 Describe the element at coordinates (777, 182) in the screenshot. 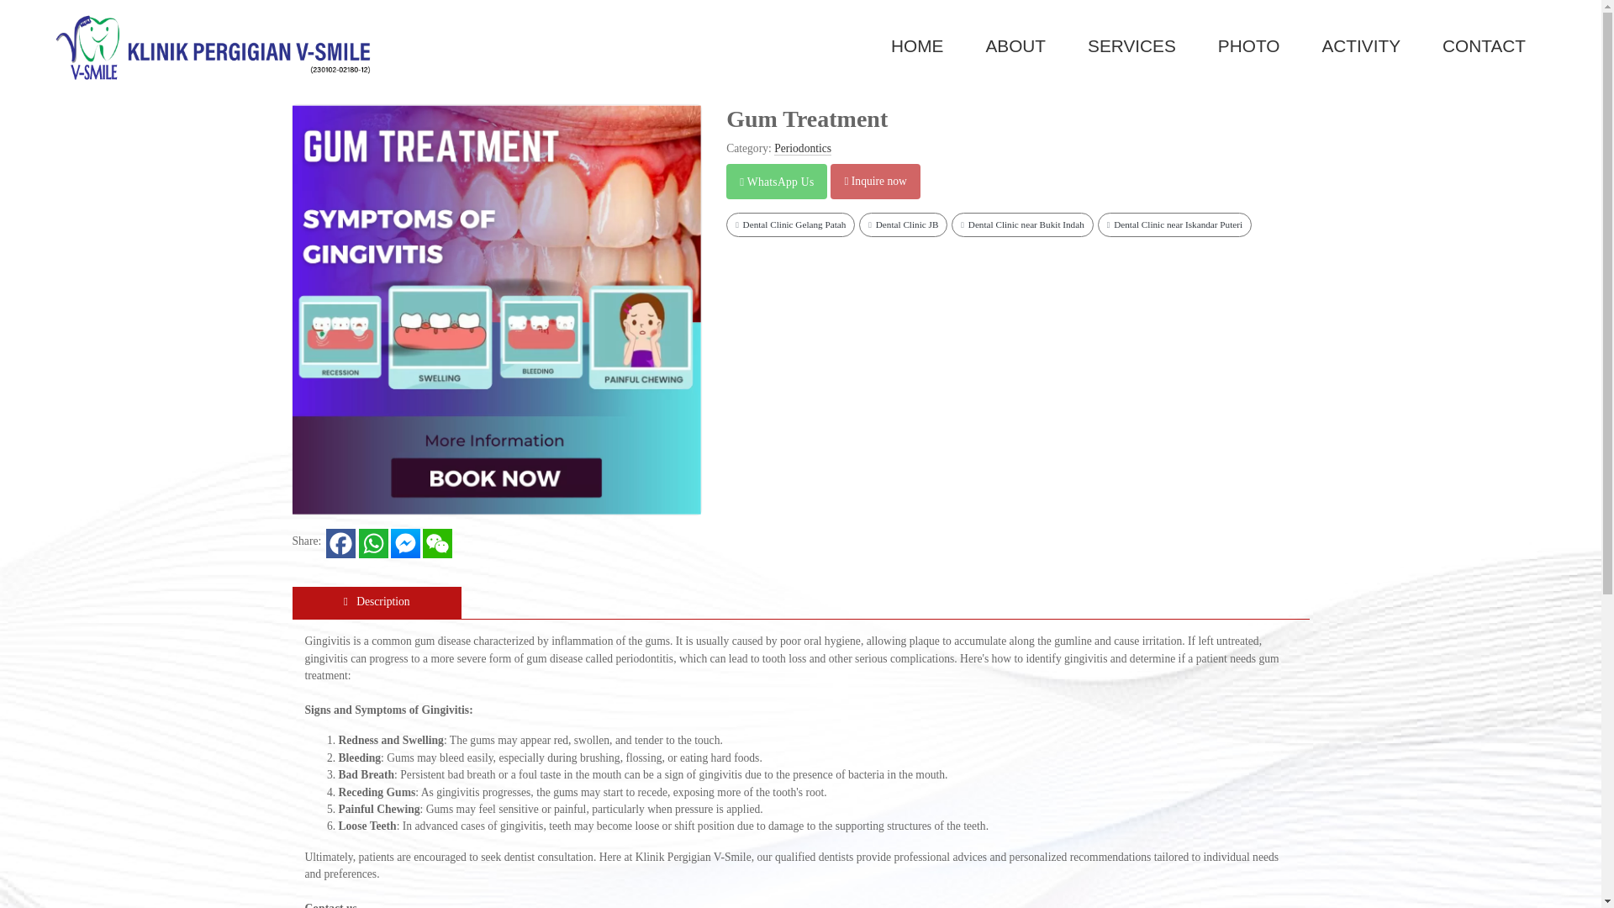

I see `WhatsApp Us` at that location.